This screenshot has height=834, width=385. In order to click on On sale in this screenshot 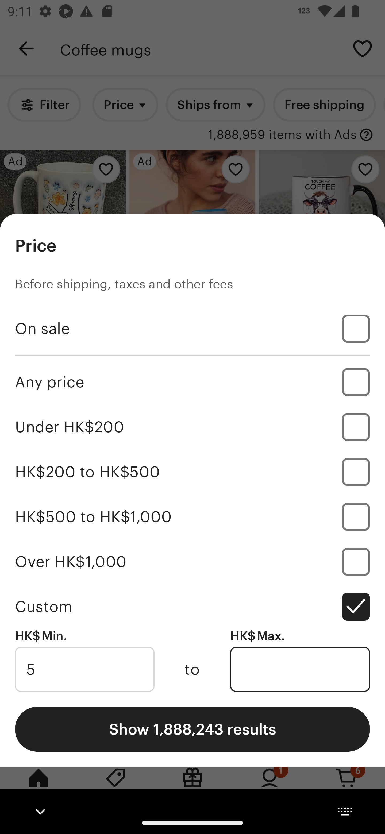, I will do `click(192, 329)`.